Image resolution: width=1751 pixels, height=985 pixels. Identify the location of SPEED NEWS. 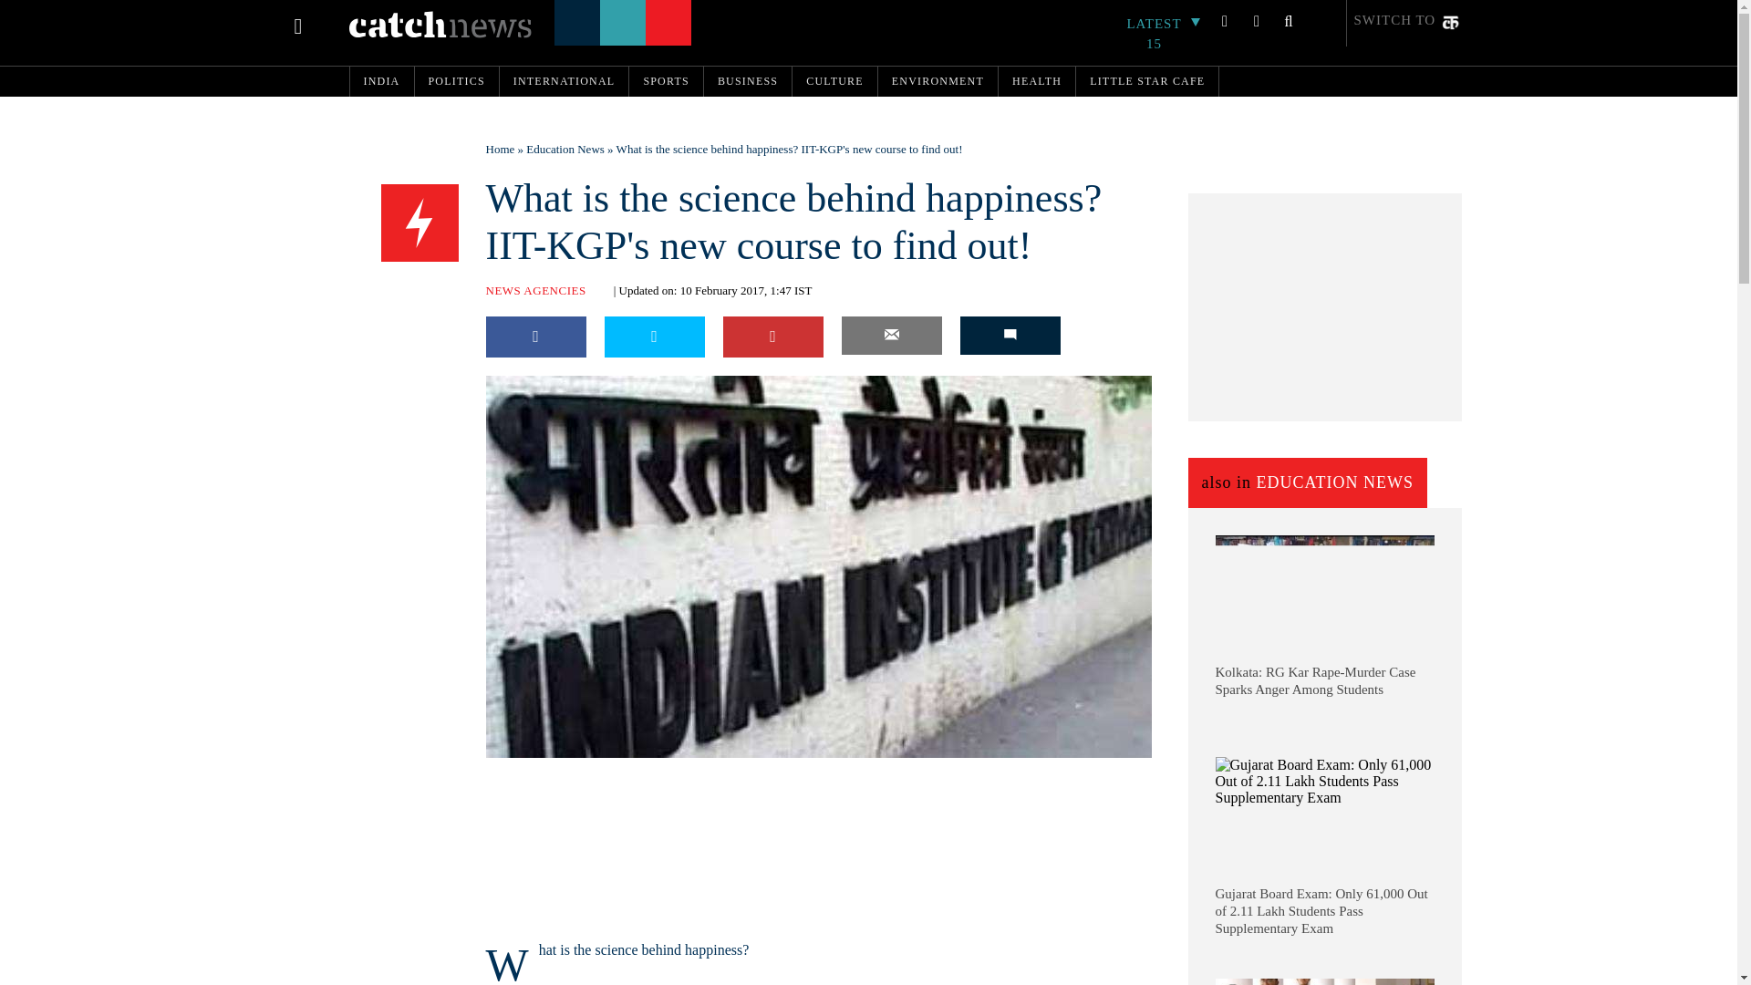
(420, 223).